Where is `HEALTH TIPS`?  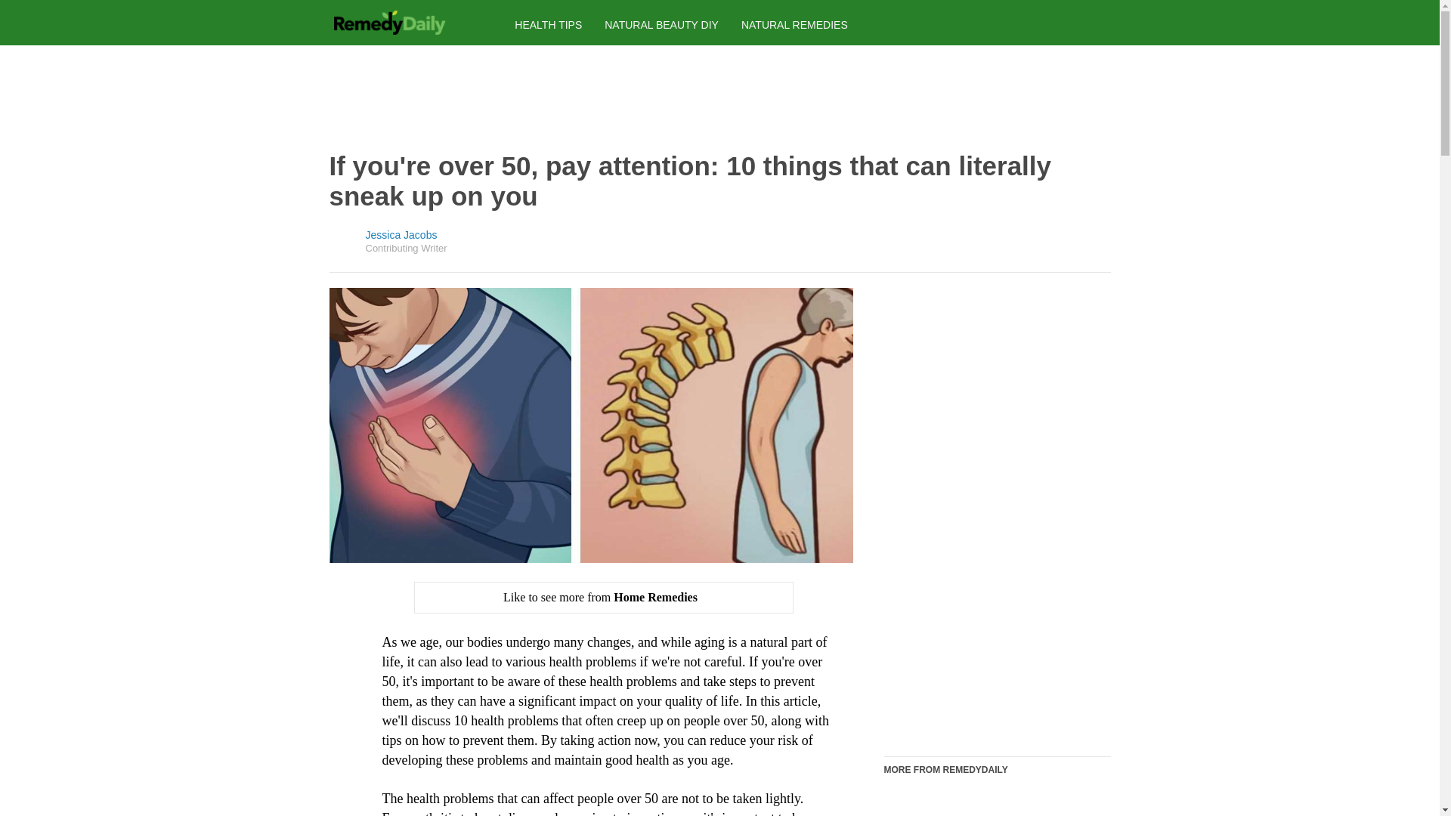 HEALTH TIPS is located at coordinates (548, 23).